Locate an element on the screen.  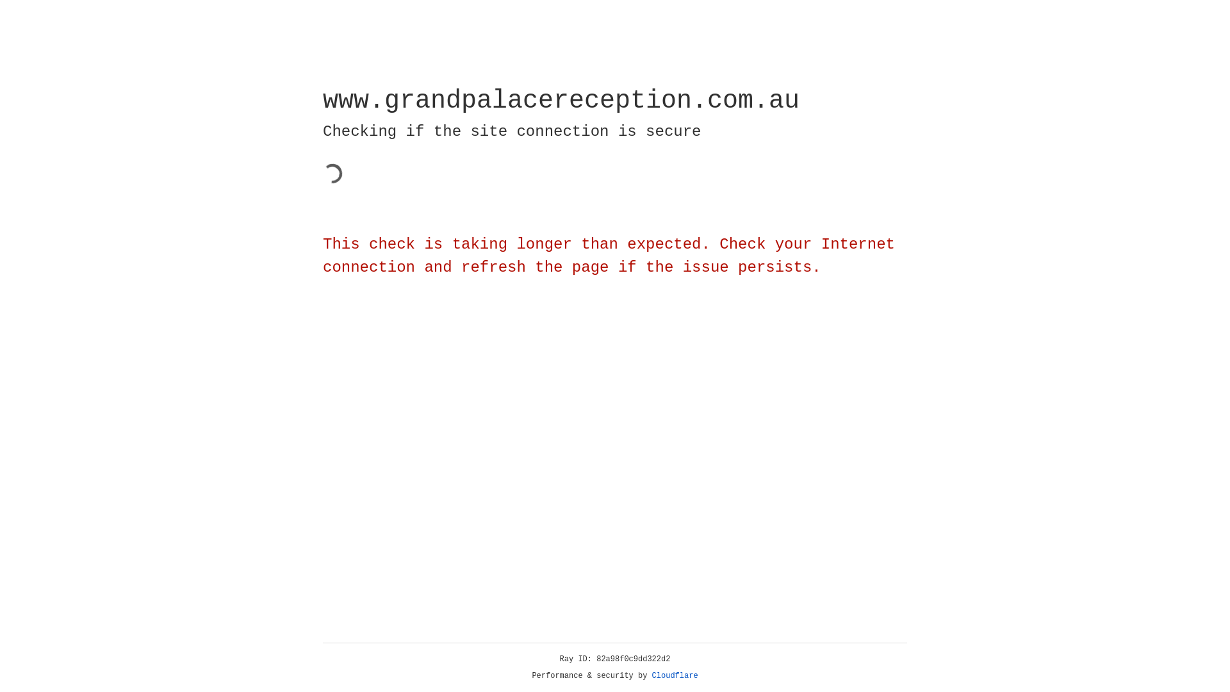
Cloudflare is located at coordinates (675, 676).